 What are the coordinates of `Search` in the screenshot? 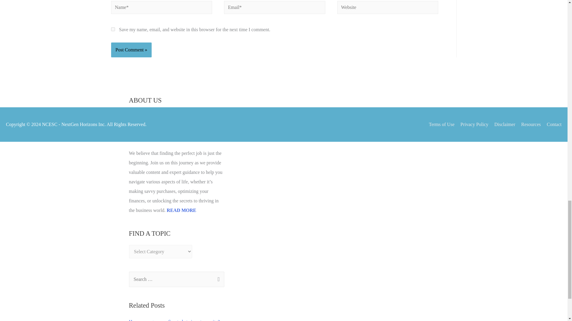 It's located at (217, 280).